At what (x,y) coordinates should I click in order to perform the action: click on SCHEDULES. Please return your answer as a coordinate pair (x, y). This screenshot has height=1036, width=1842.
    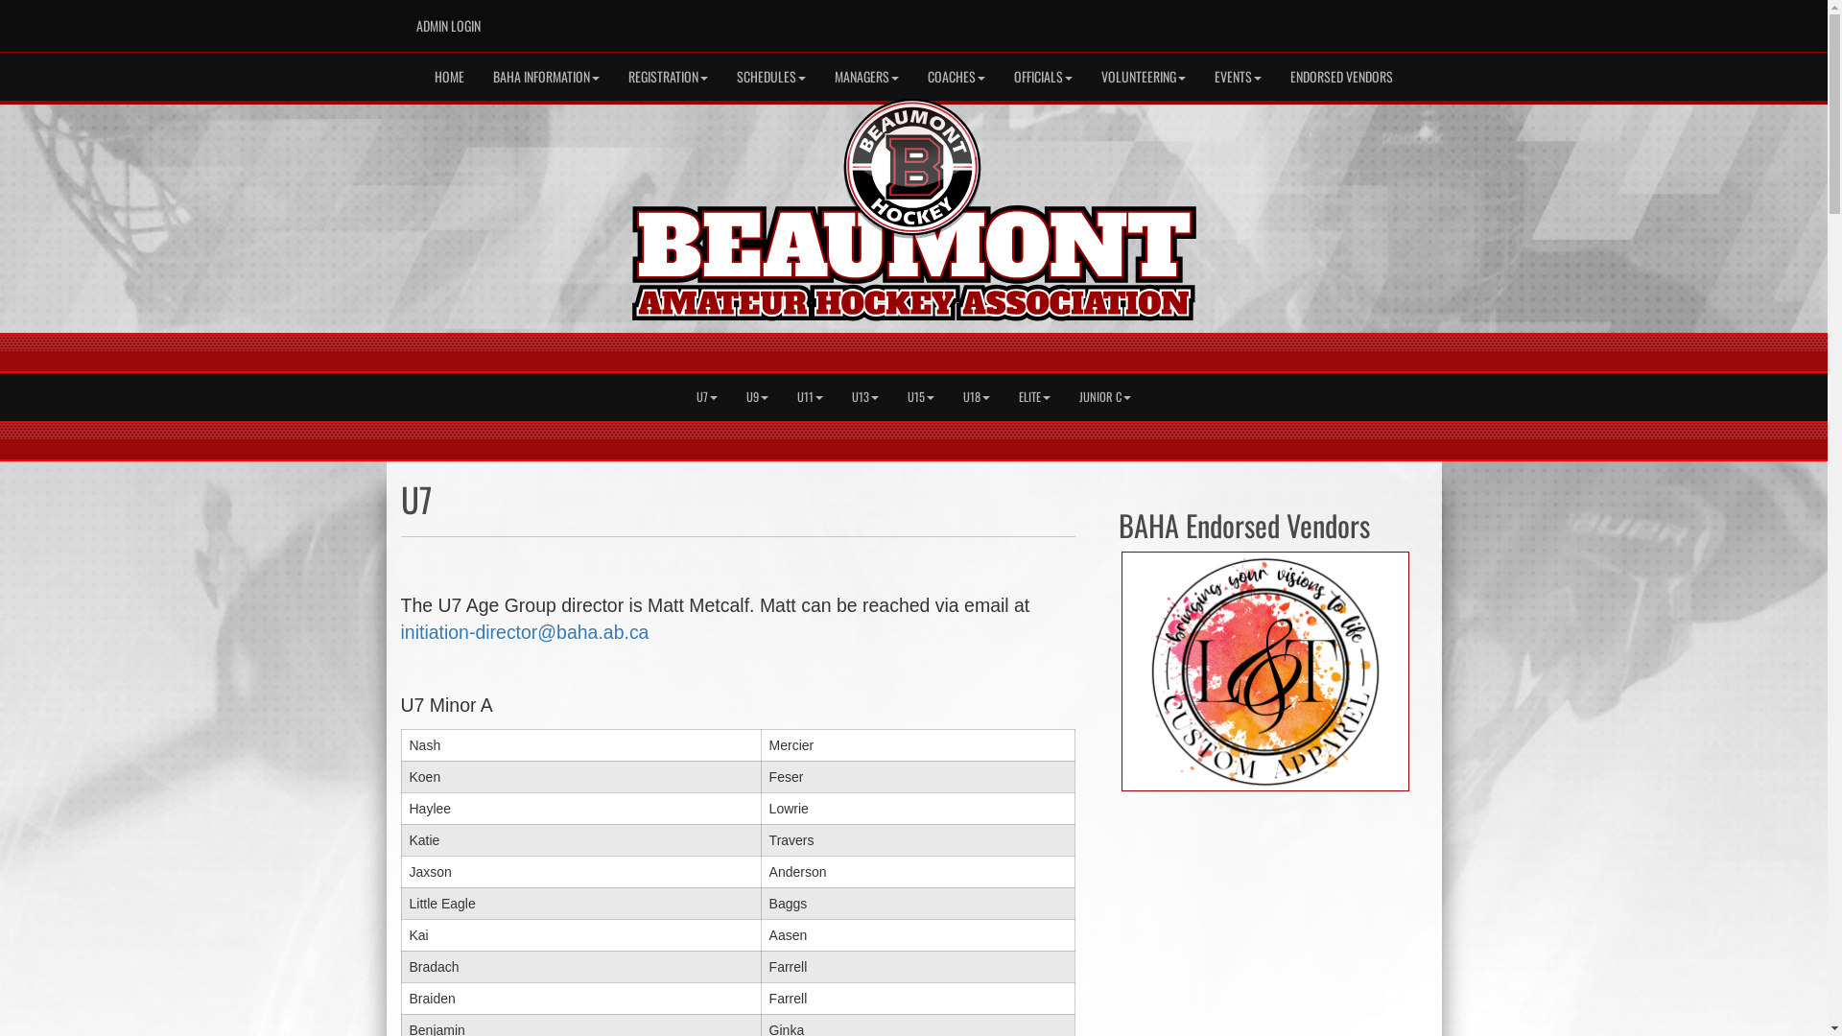
    Looking at the image, I should click on (771, 77).